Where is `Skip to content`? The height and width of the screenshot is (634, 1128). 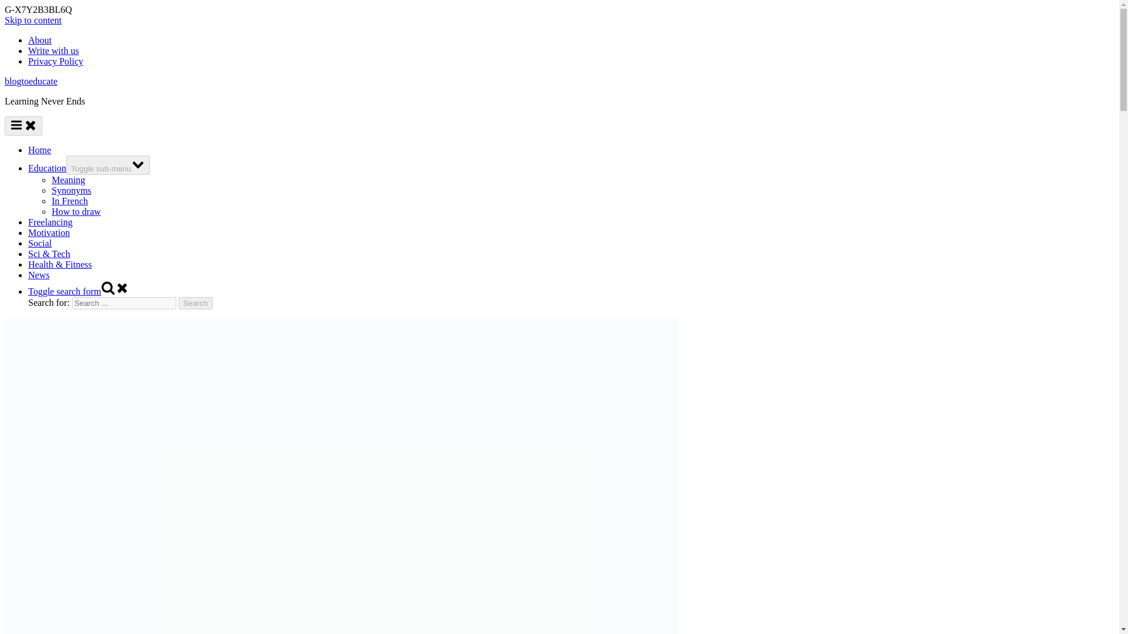 Skip to content is located at coordinates (33, 20).